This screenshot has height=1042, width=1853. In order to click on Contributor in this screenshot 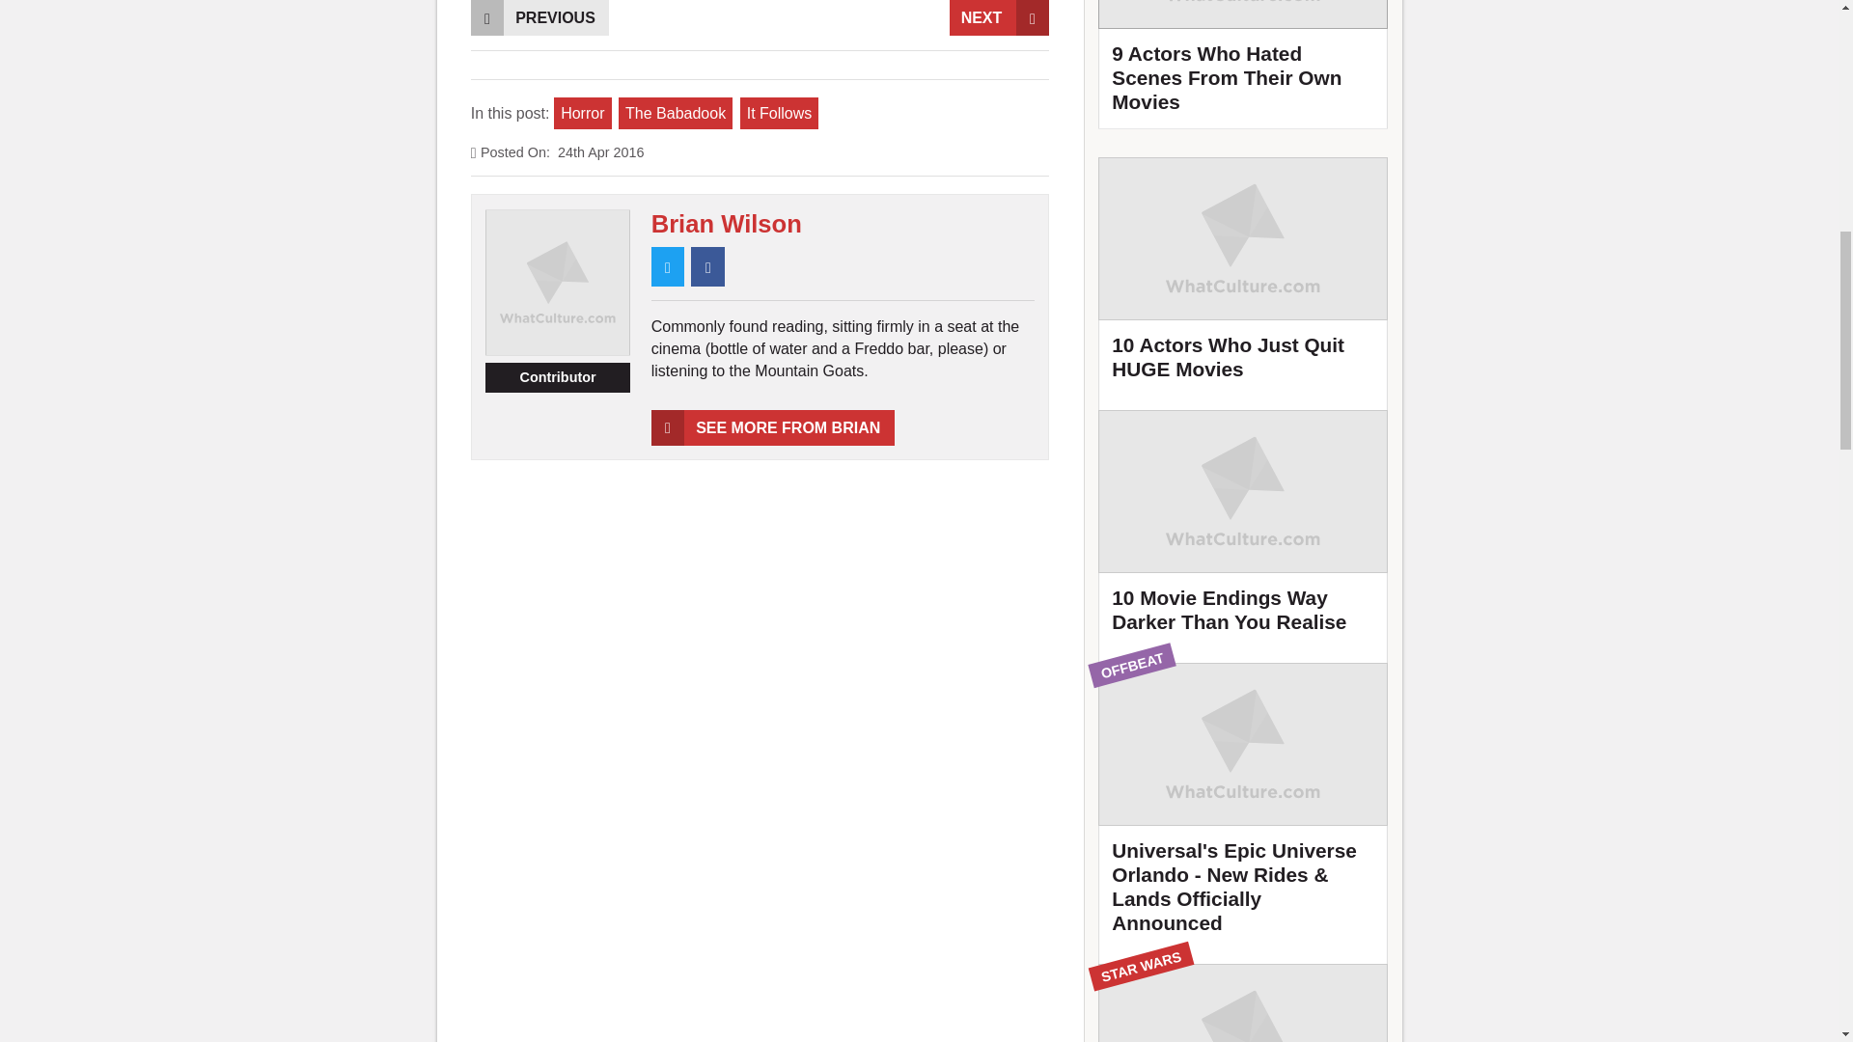, I will do `click(558, 378)`.